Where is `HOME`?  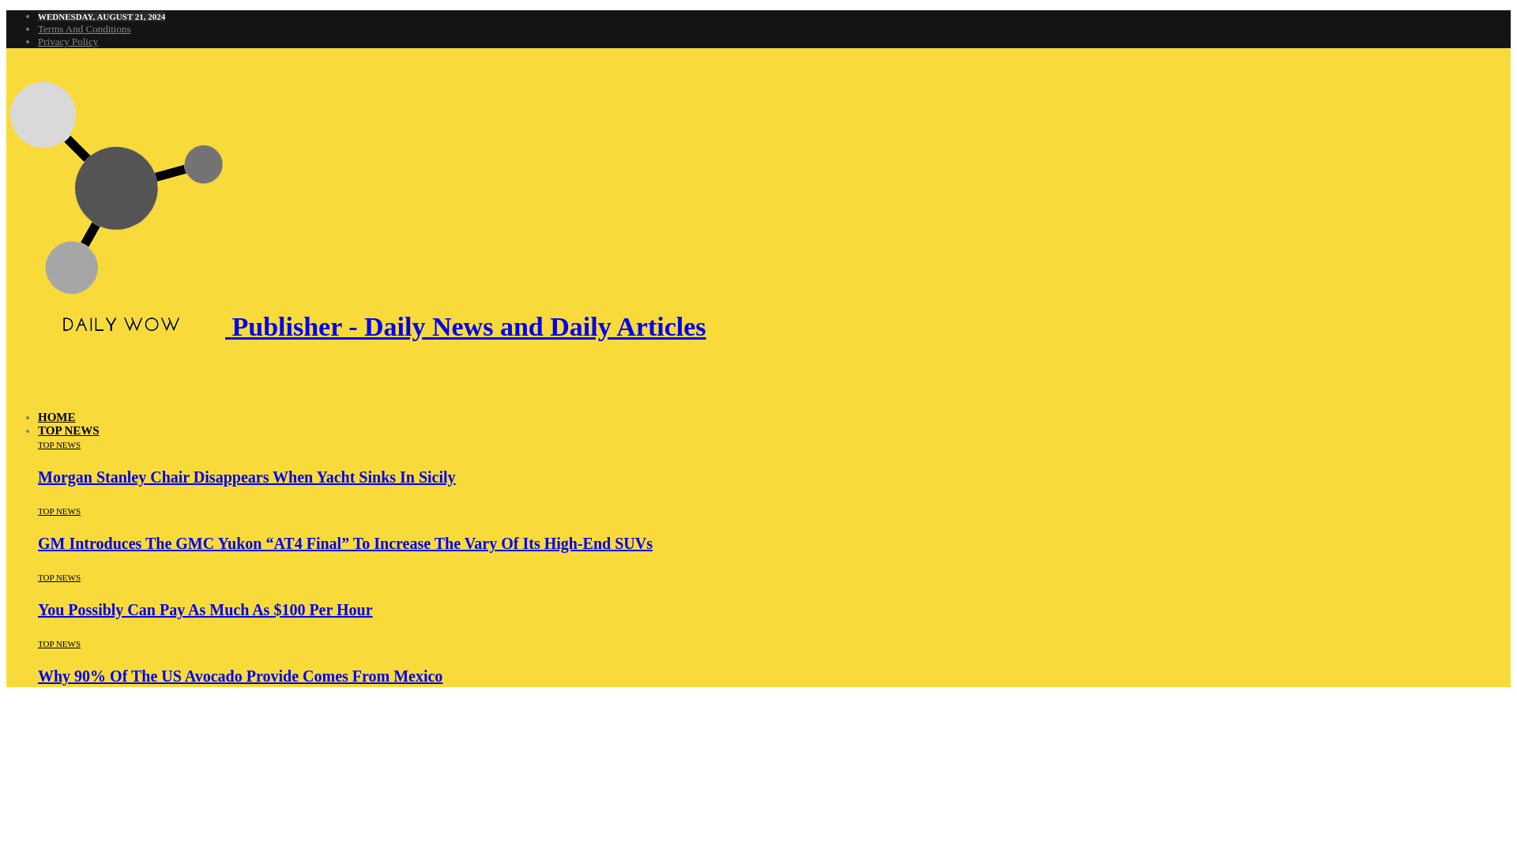
HOME is located at coordinates (57, 416).